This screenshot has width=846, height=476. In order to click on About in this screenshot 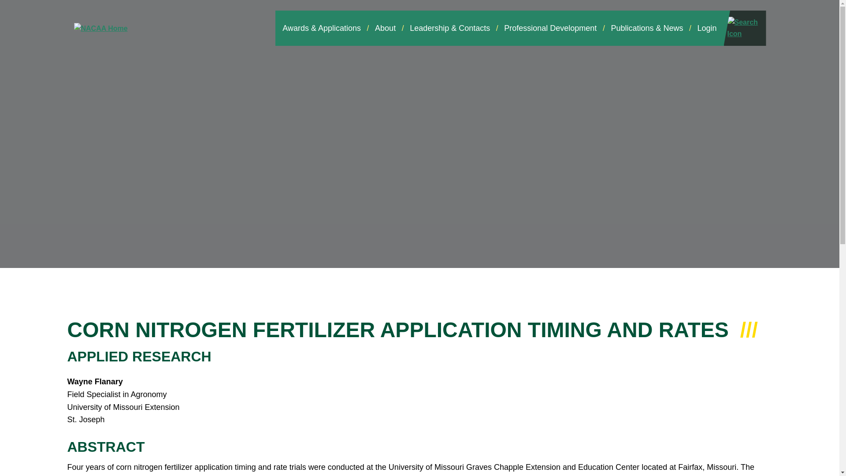, I will do `click(385, 28)`.